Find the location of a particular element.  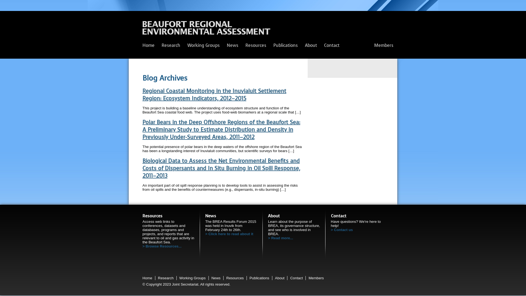

Research is located at coordinates (166, 278).